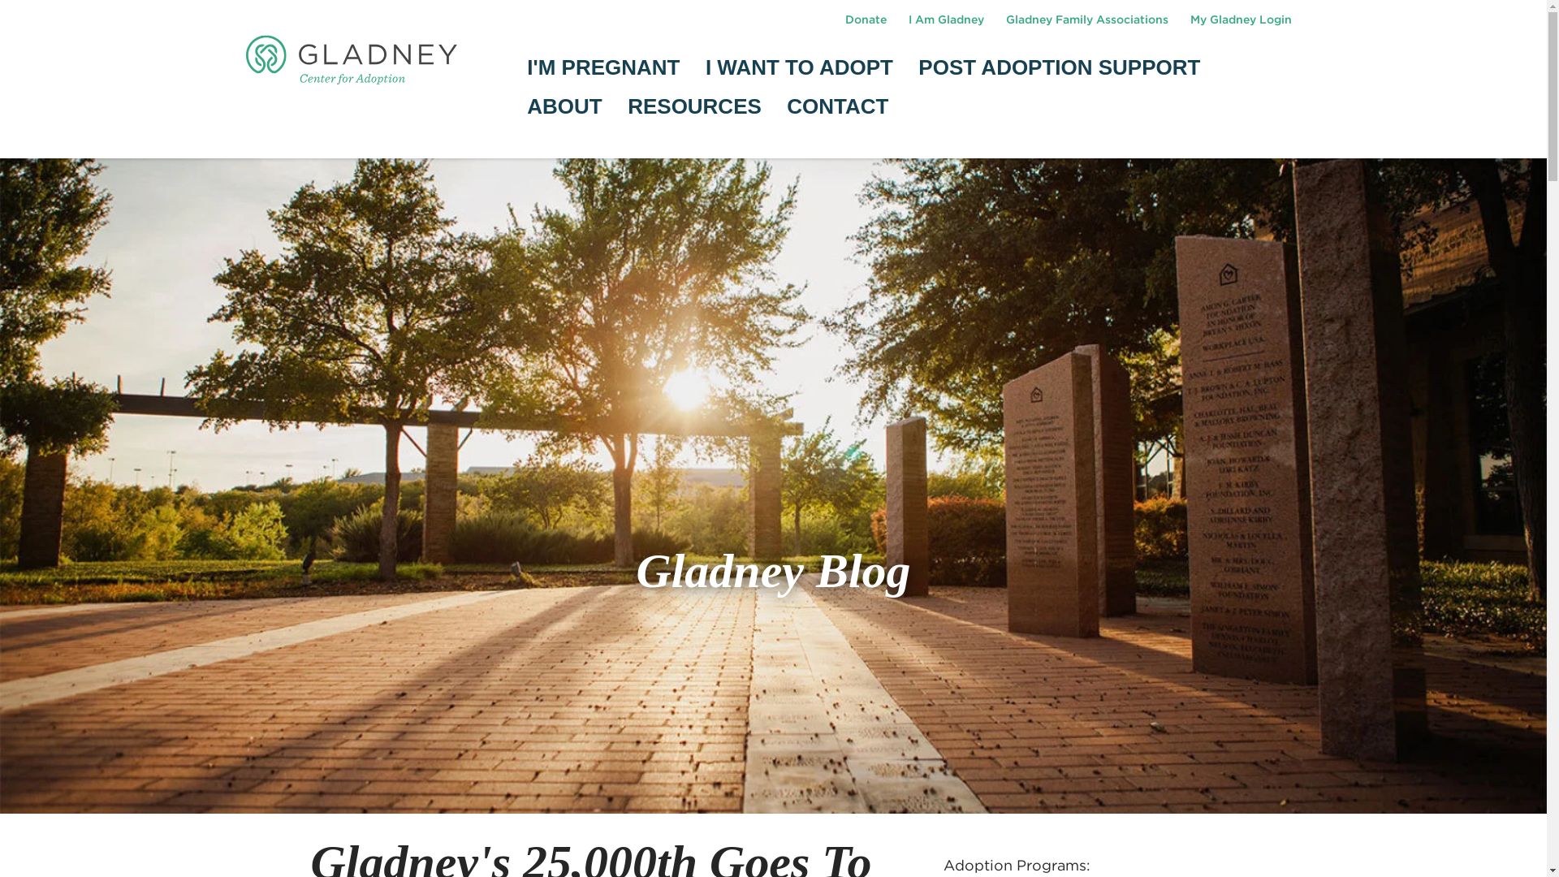  Describe the element at coordinates (799, 68) in the screenshot. I see `I WANT TO ADOPT` at that location.